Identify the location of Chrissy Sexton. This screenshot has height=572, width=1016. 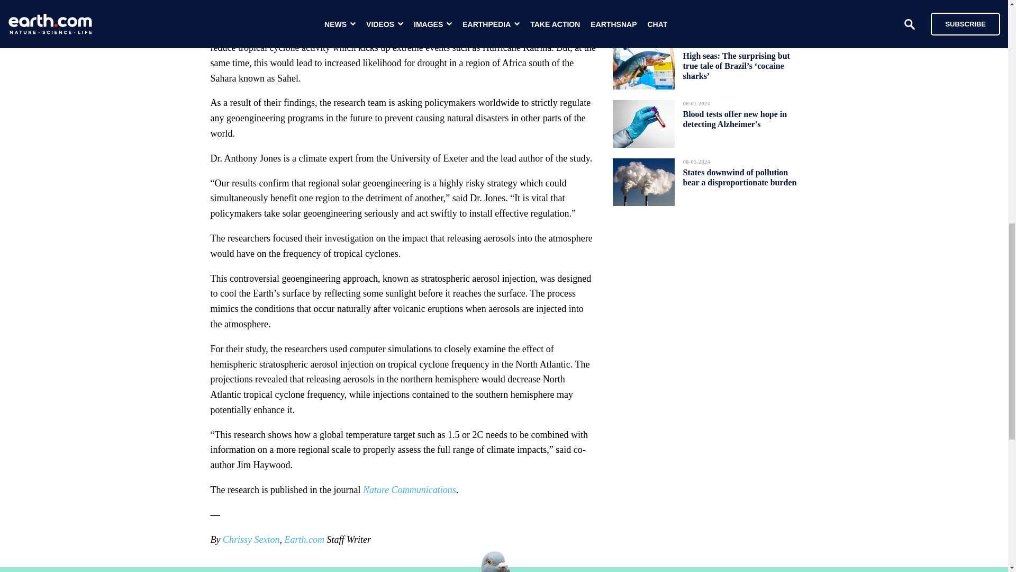
(251, 539).